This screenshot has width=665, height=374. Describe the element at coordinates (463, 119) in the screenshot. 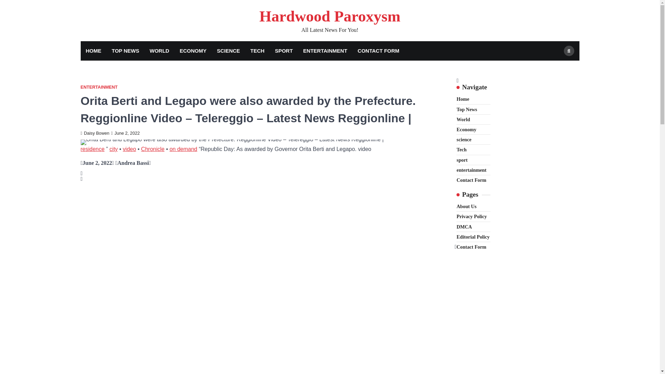

I see `World` at that location.